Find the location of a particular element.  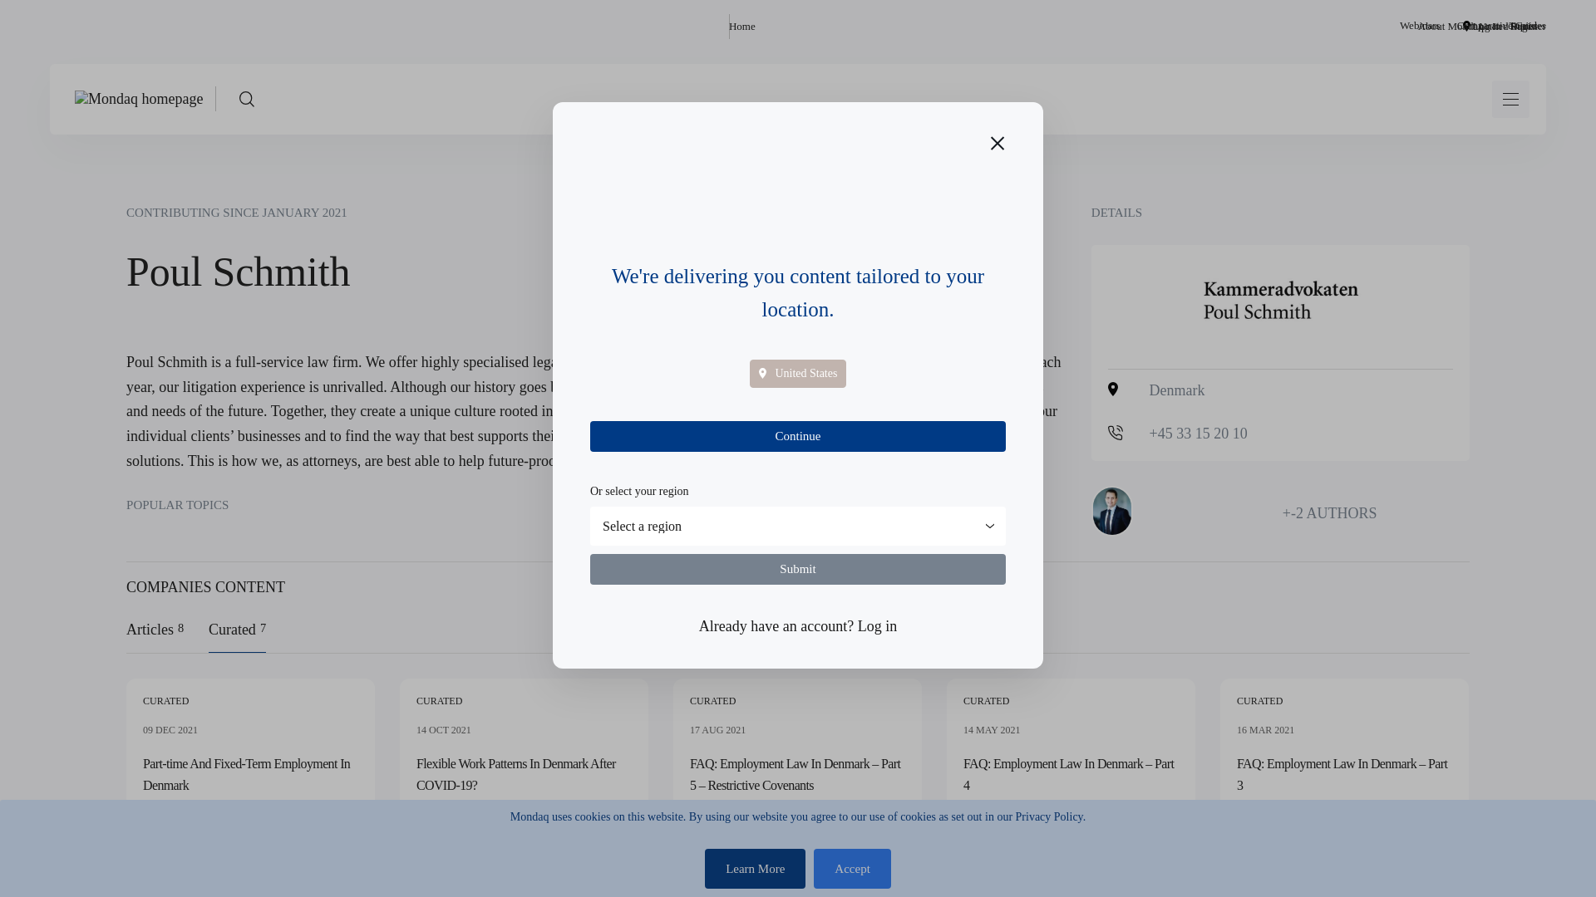

Comparative Guides is located at coordinates (1501, 26).